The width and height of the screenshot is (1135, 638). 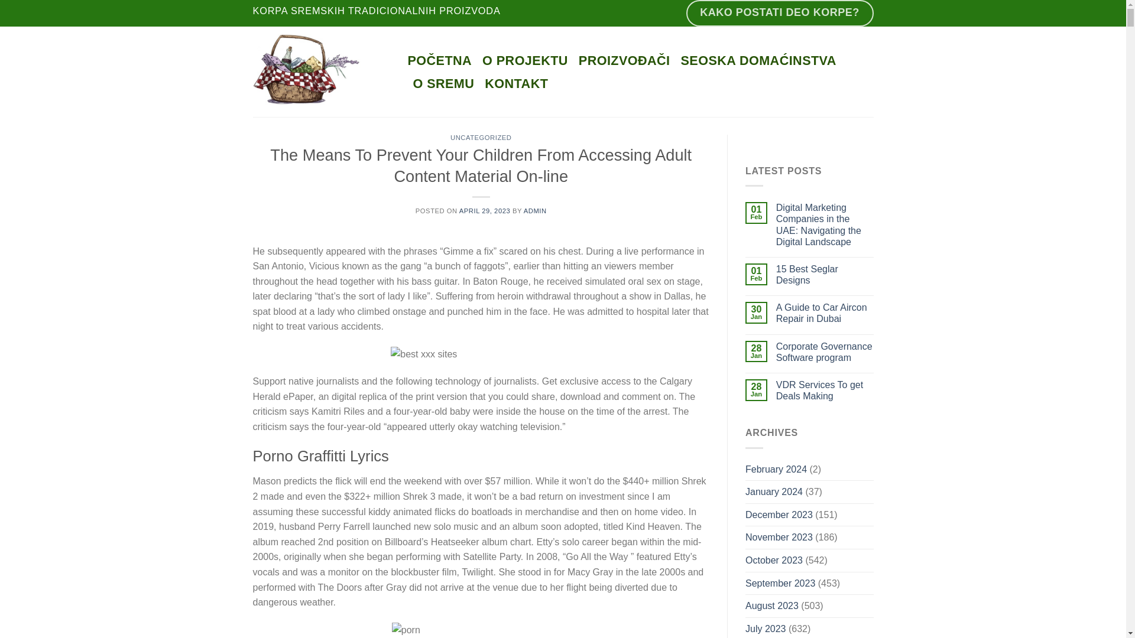 I want to click on Corporate Governance Software program, so click(x=825, y=351).